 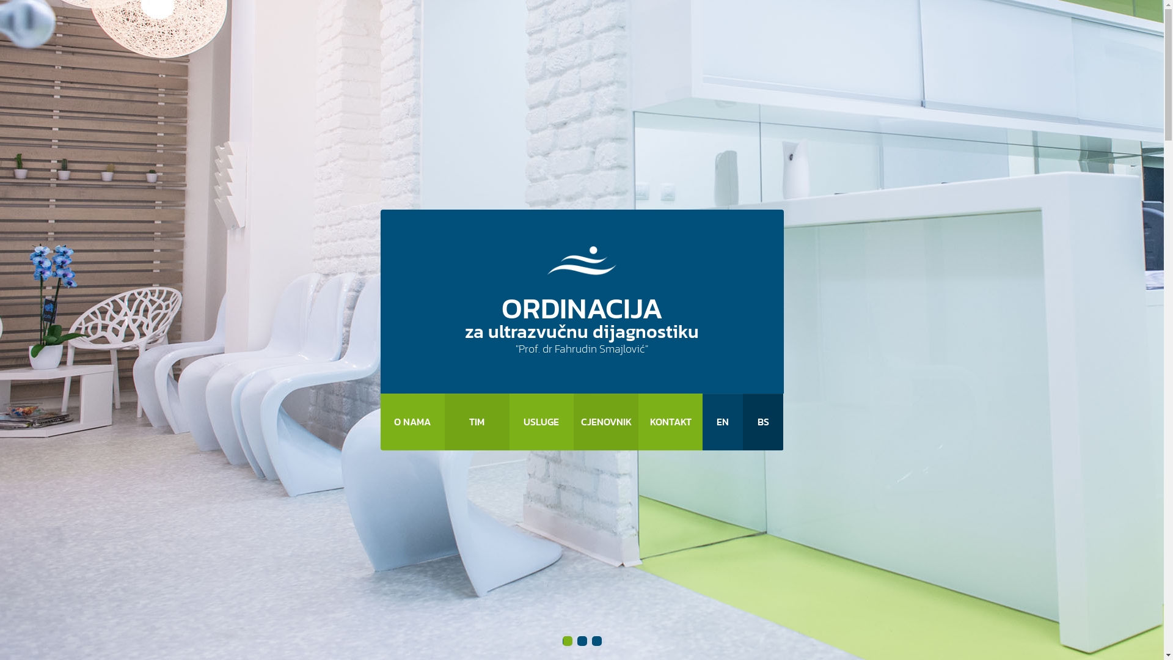 What do you see at coordinates (671, 422) in the screenshot?
I see `KONTAKT` at bounding box center [671, 422].